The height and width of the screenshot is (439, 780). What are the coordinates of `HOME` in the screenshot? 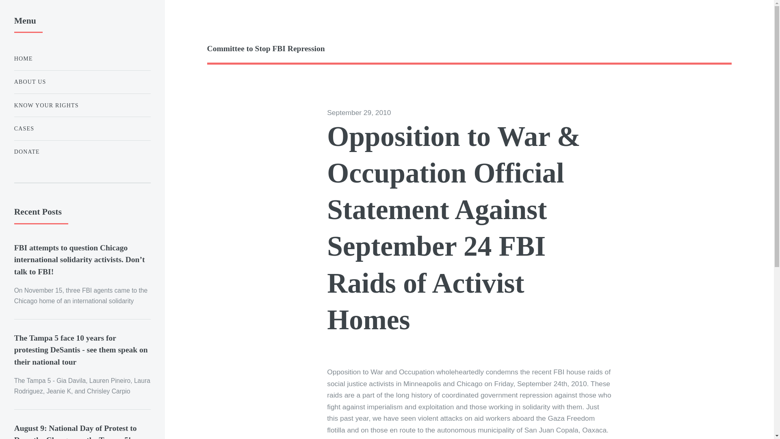 It's located at (82, 59).